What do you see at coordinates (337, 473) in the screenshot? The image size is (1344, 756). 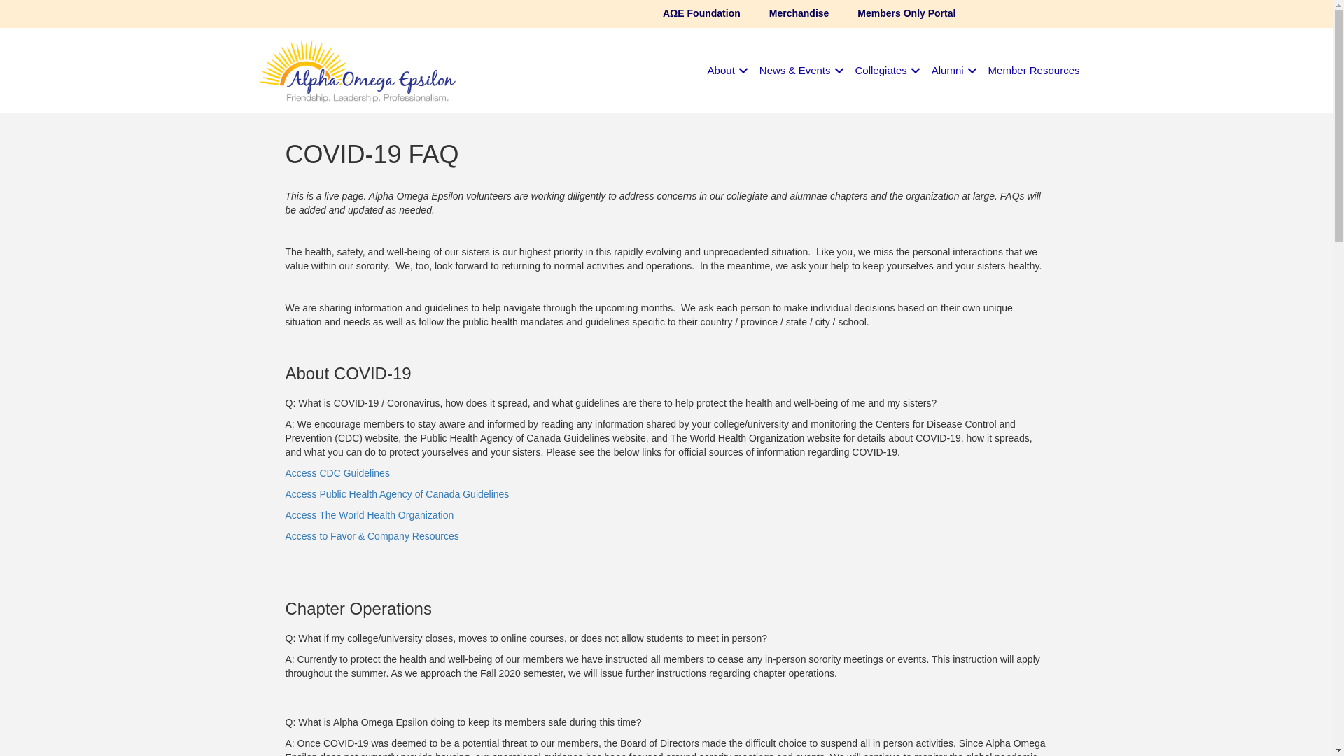 I see `Access CDC Guidelines` at bounding box center [337, 473].